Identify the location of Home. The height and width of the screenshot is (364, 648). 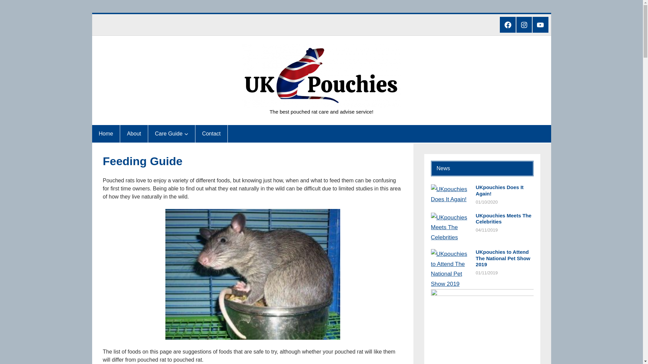
(106, 134).